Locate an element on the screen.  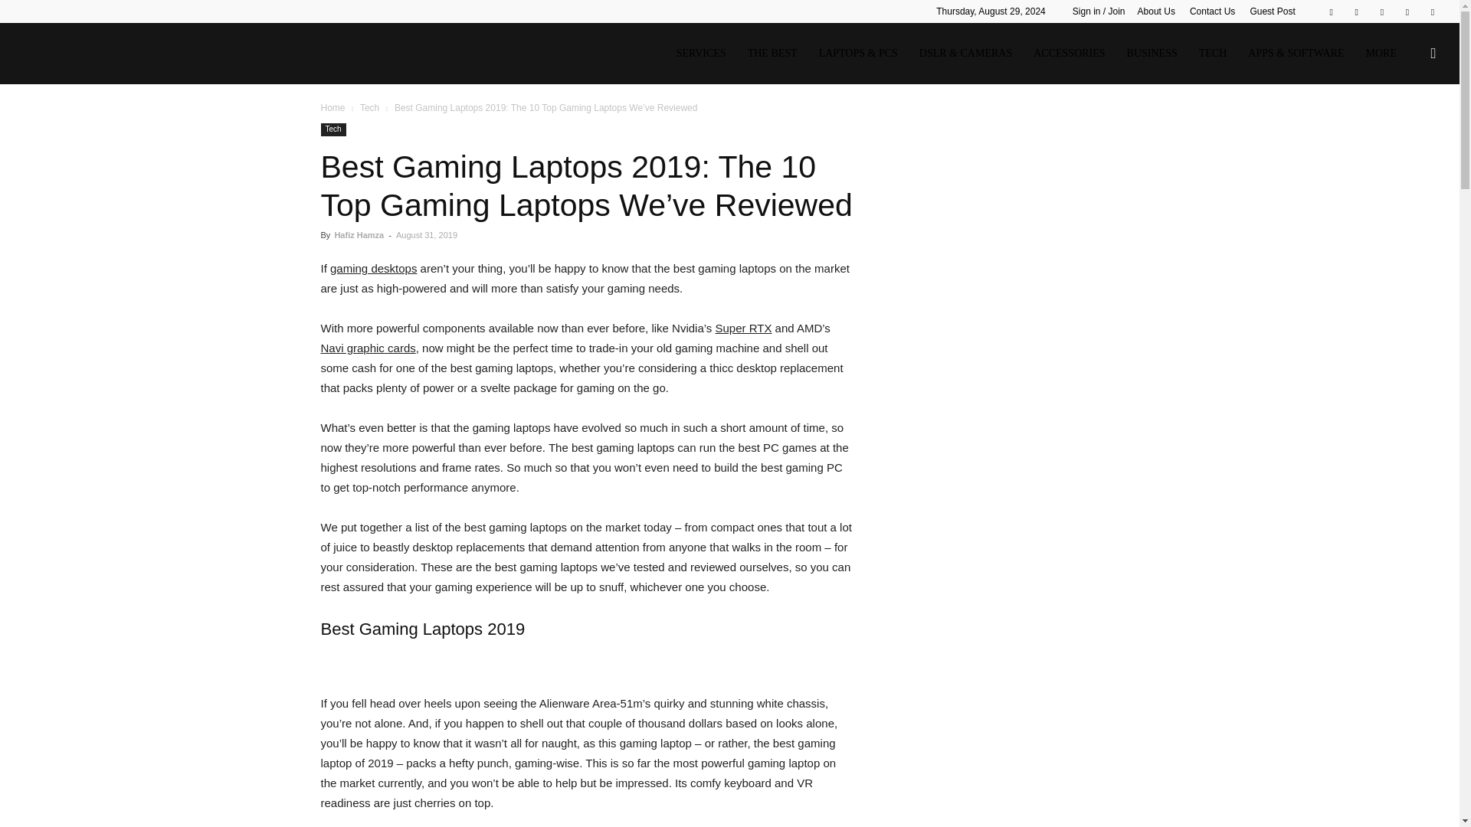
Facebook is located at coordinates (1331, 11).